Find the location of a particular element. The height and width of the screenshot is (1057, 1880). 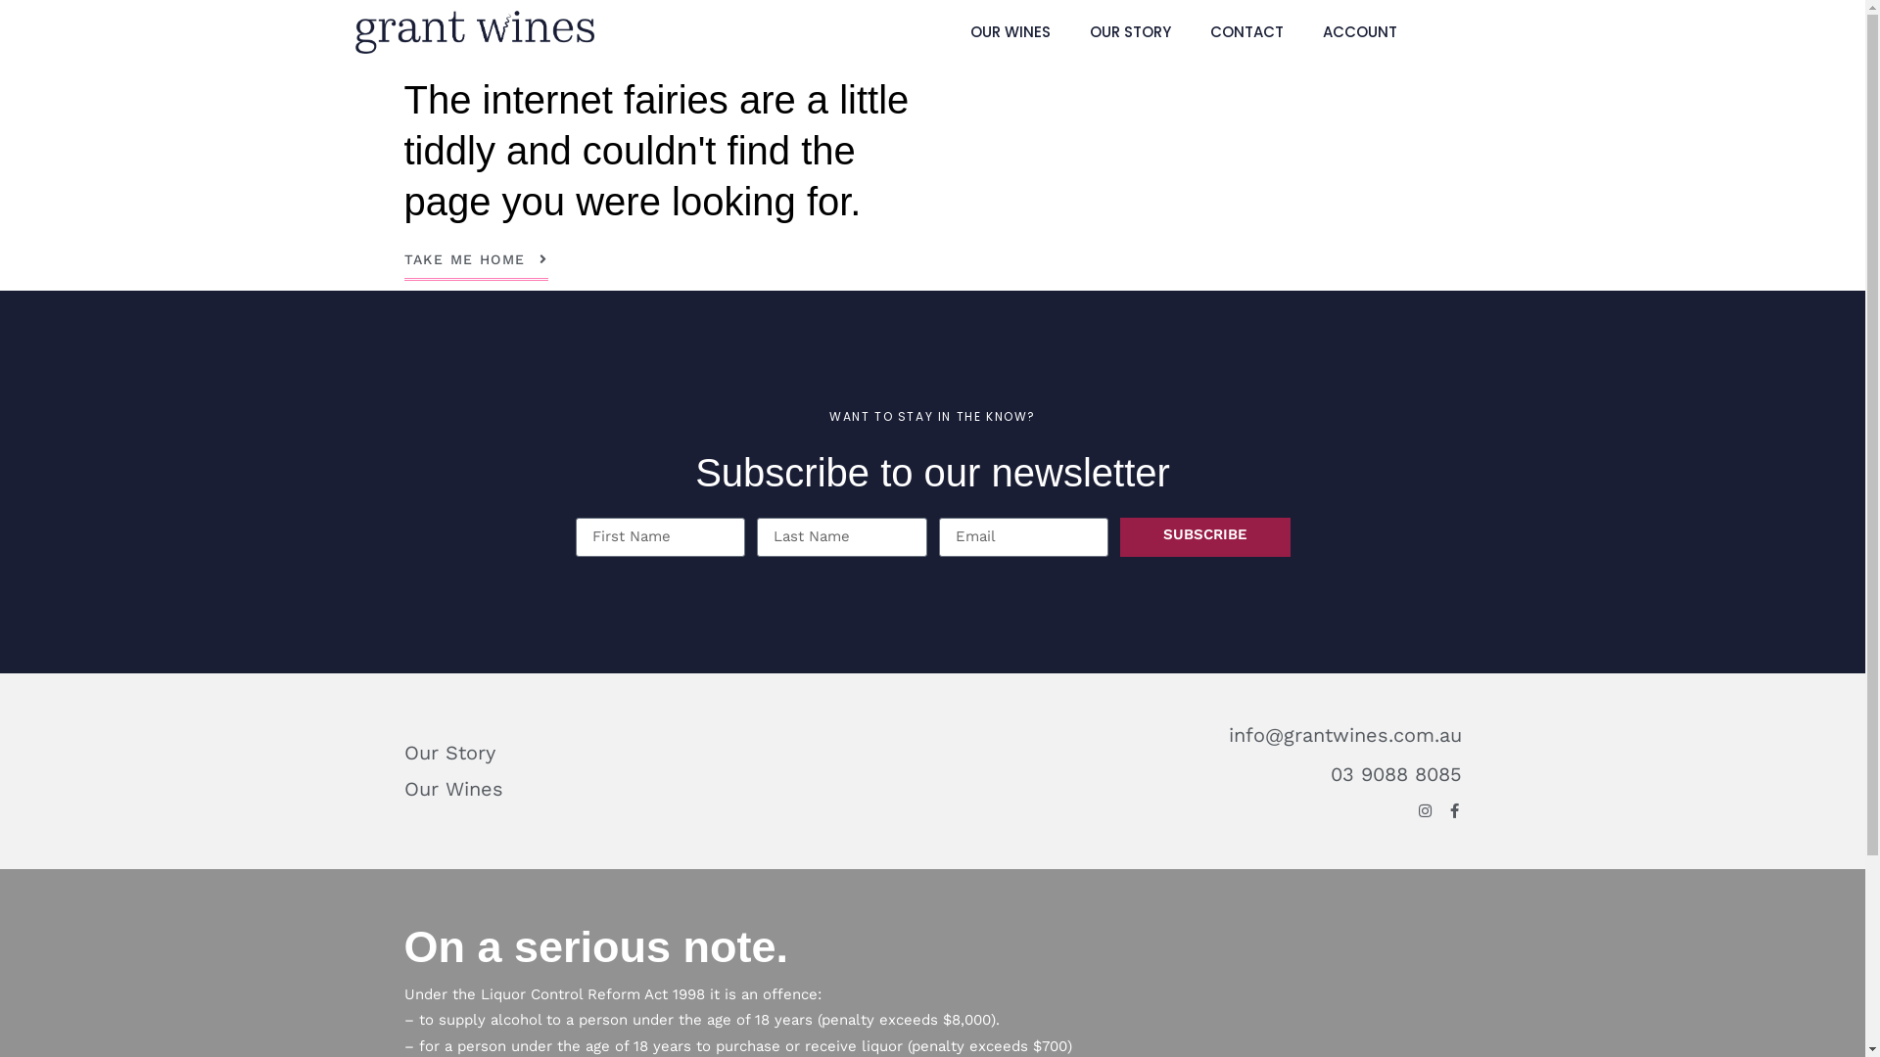

Our Wines is located at coordinates (663, 789).